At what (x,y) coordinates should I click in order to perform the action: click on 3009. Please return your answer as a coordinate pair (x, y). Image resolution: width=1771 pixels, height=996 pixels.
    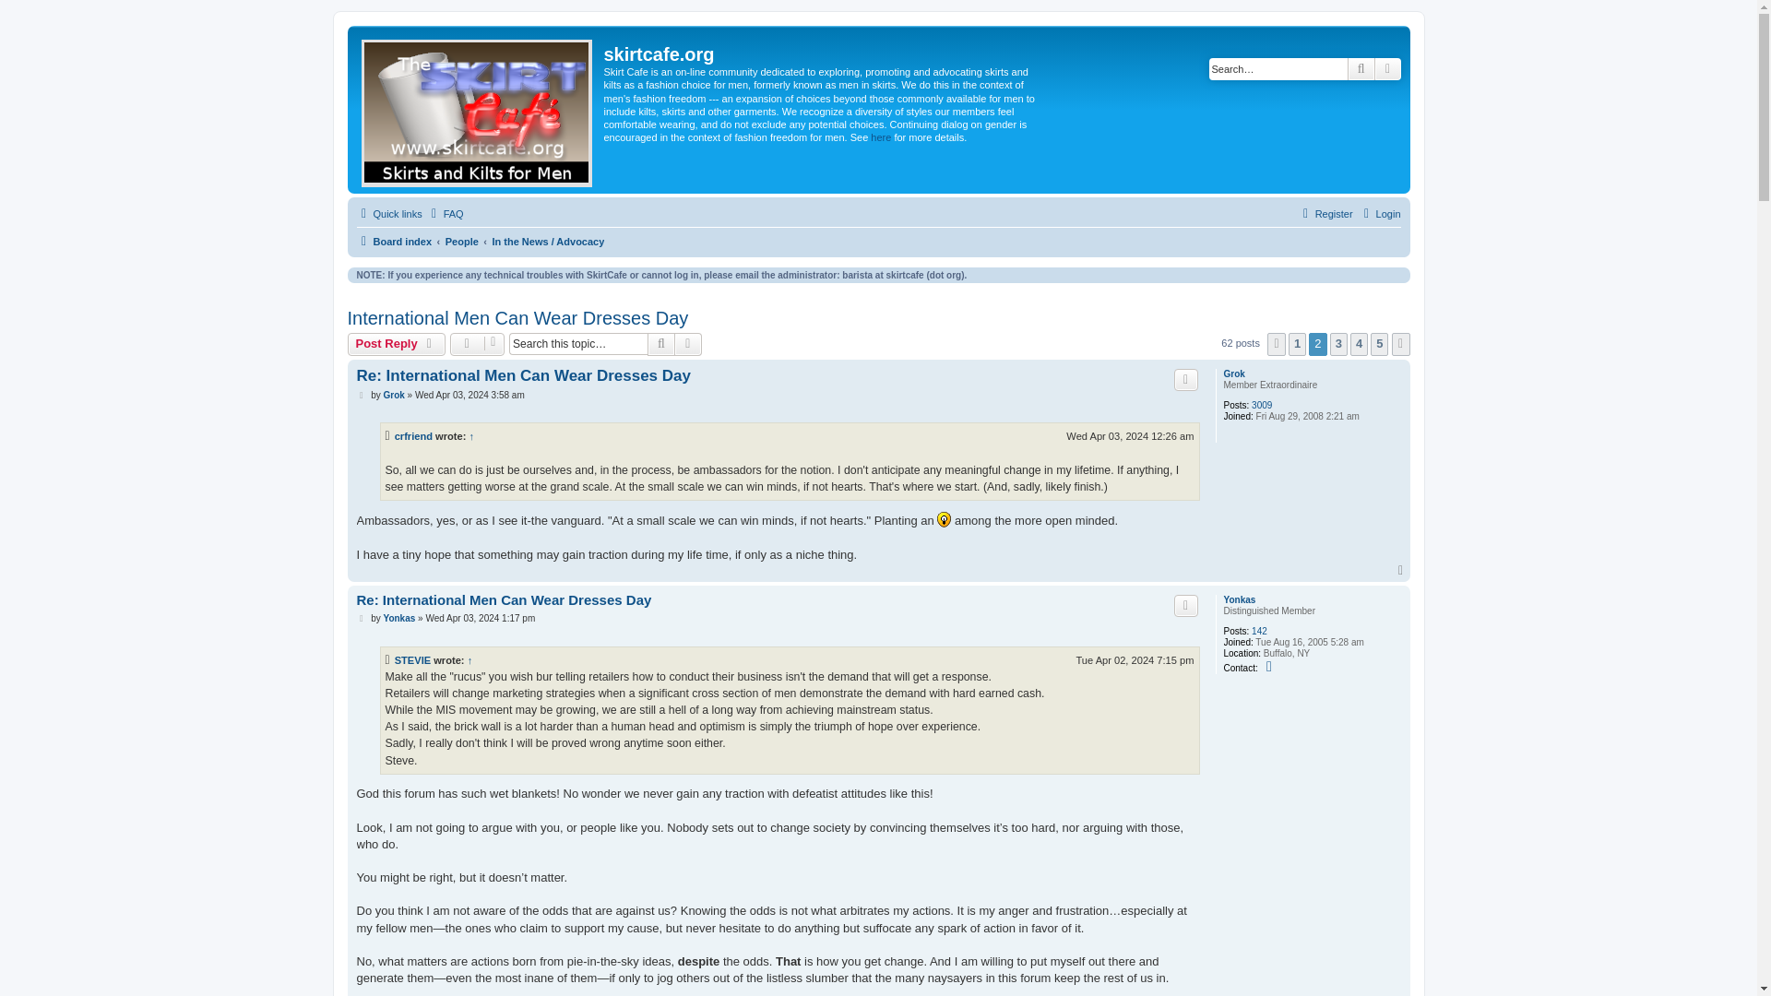
    Looking at the image, I should click on (1262, 406).